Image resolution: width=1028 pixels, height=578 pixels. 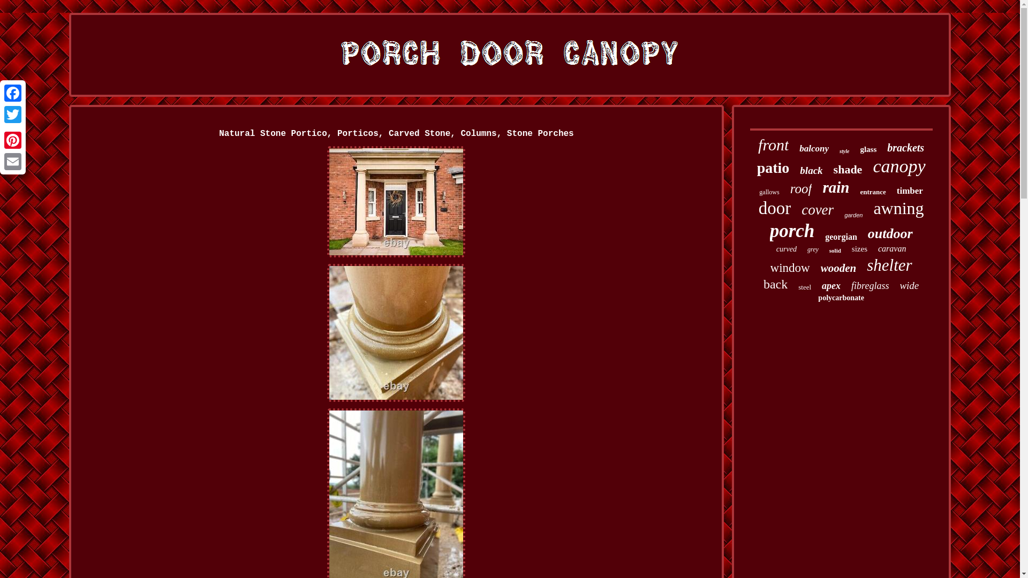 I want to click on sizes, so click(x=860, y=249).